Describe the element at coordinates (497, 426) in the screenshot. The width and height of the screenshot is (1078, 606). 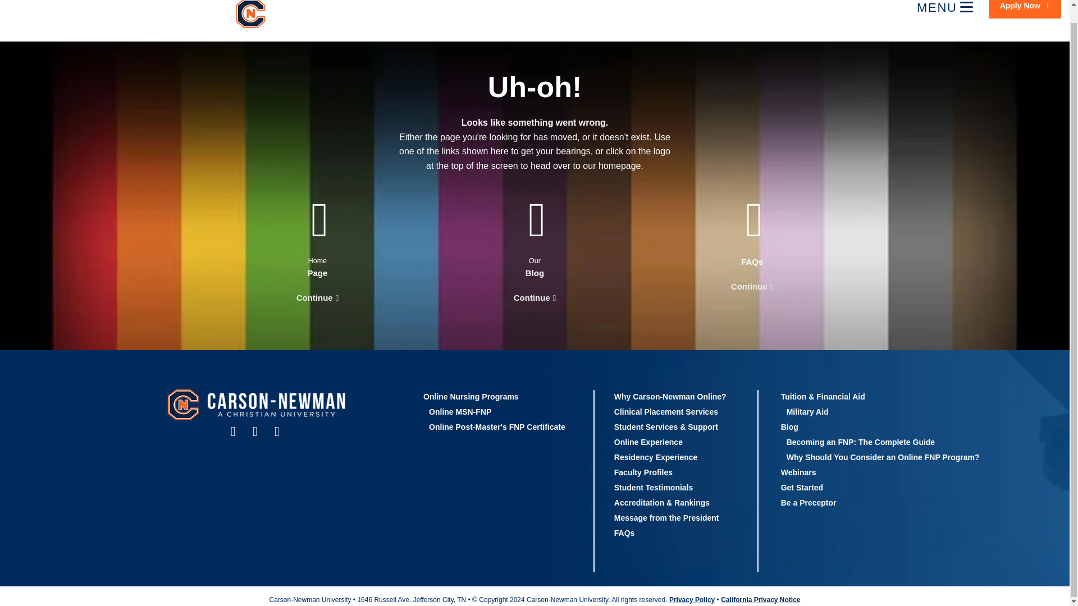
I see `Online Post-Master's FNP Certificate` at that location.